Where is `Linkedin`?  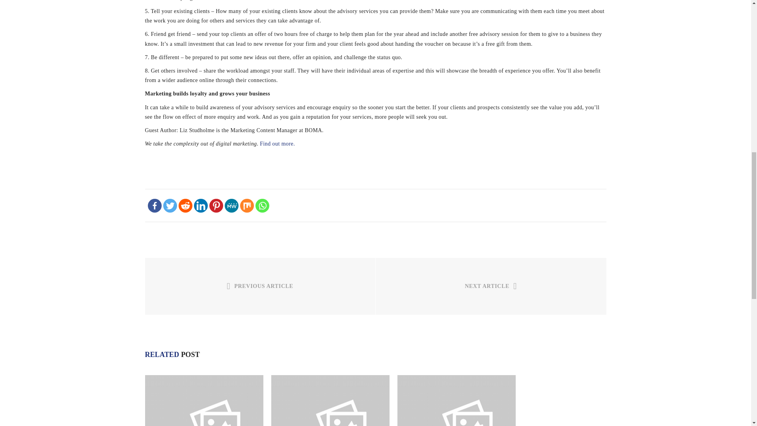
Linkedin is located at coordinates (200, 206).